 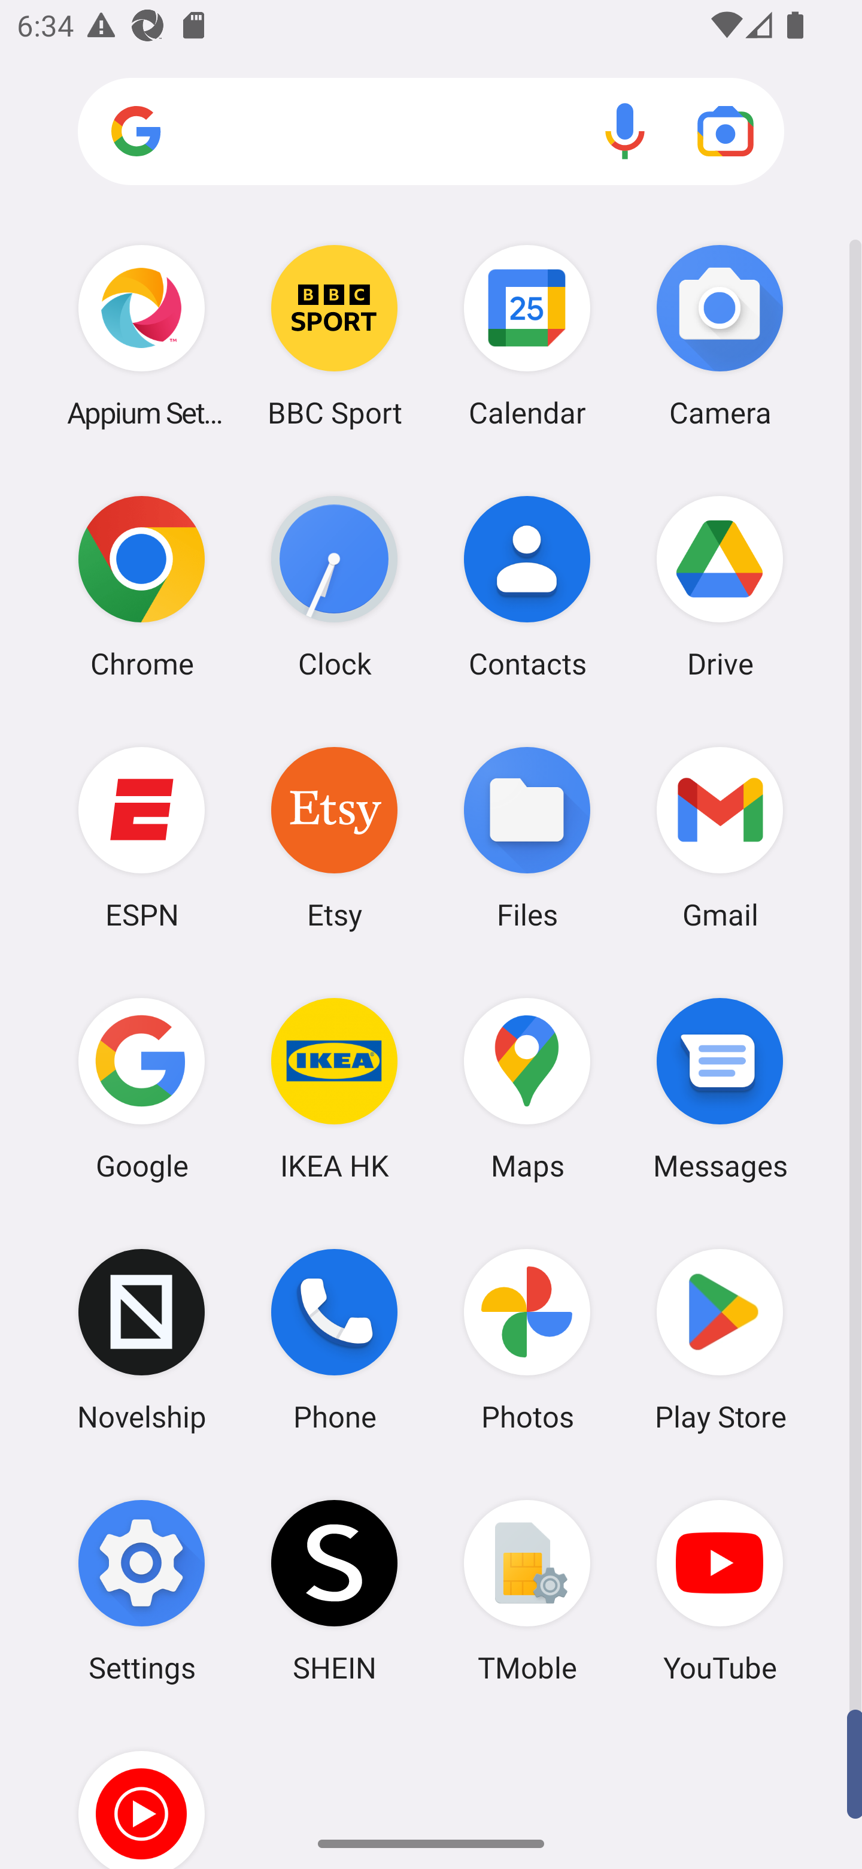 I want to click on Google Lens, so click(x=726, y=131).